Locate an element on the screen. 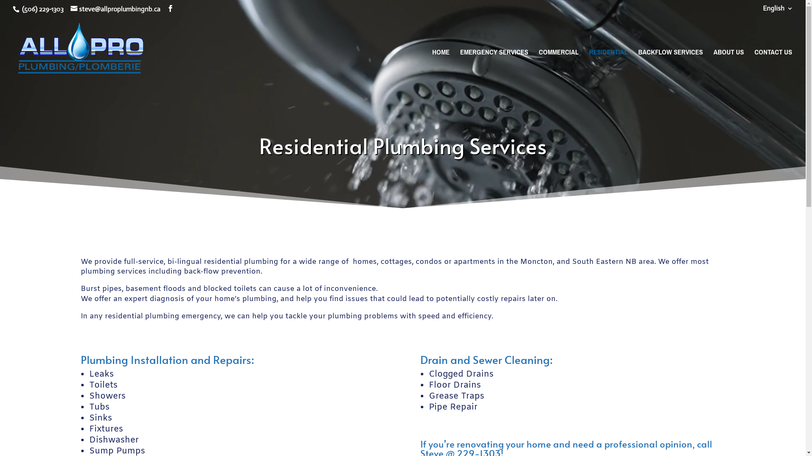 The image size is (812, 456). RESIDENTIAL is located at coordinates (608, 68).